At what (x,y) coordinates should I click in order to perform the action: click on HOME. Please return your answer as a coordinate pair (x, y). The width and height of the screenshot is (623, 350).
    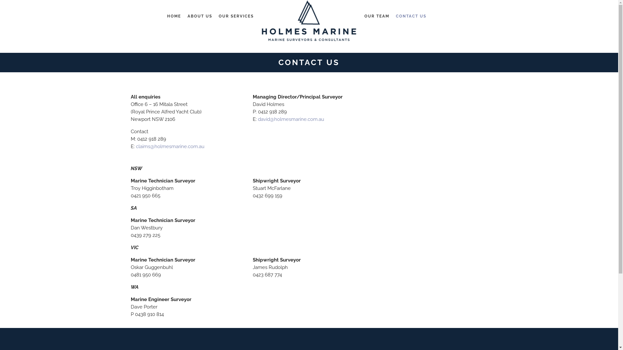
    Looking at the image, I should click on (174, 16).